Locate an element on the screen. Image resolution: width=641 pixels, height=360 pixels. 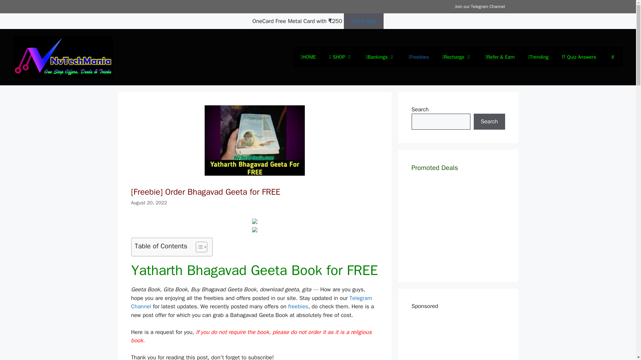
Join our Telegram Channel is located at coordinates (479, 6).